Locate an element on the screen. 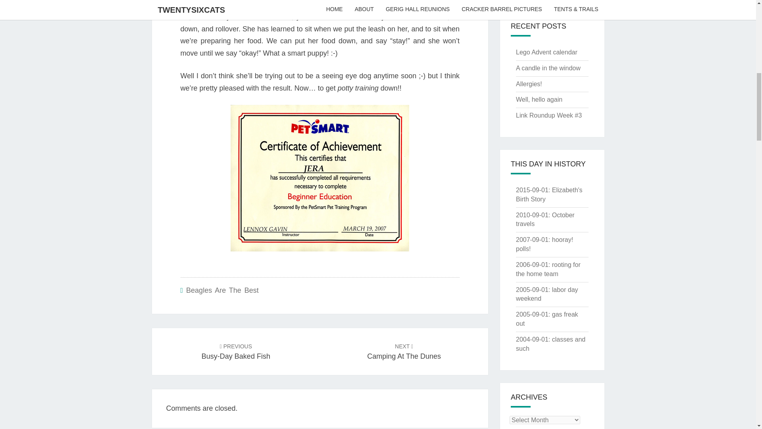 This screenshot has width=762, height=429. A candle in the window is located at coordinates (548, 68).